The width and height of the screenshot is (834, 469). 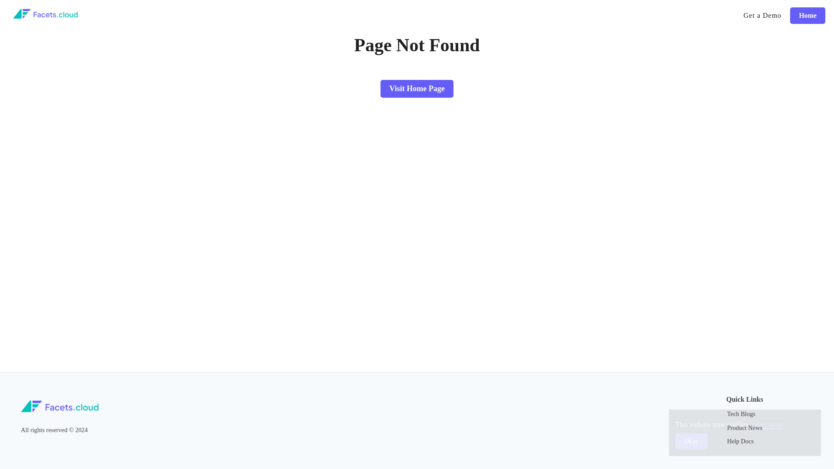 I want to click on Help Docs, so click(x=740, y=441).